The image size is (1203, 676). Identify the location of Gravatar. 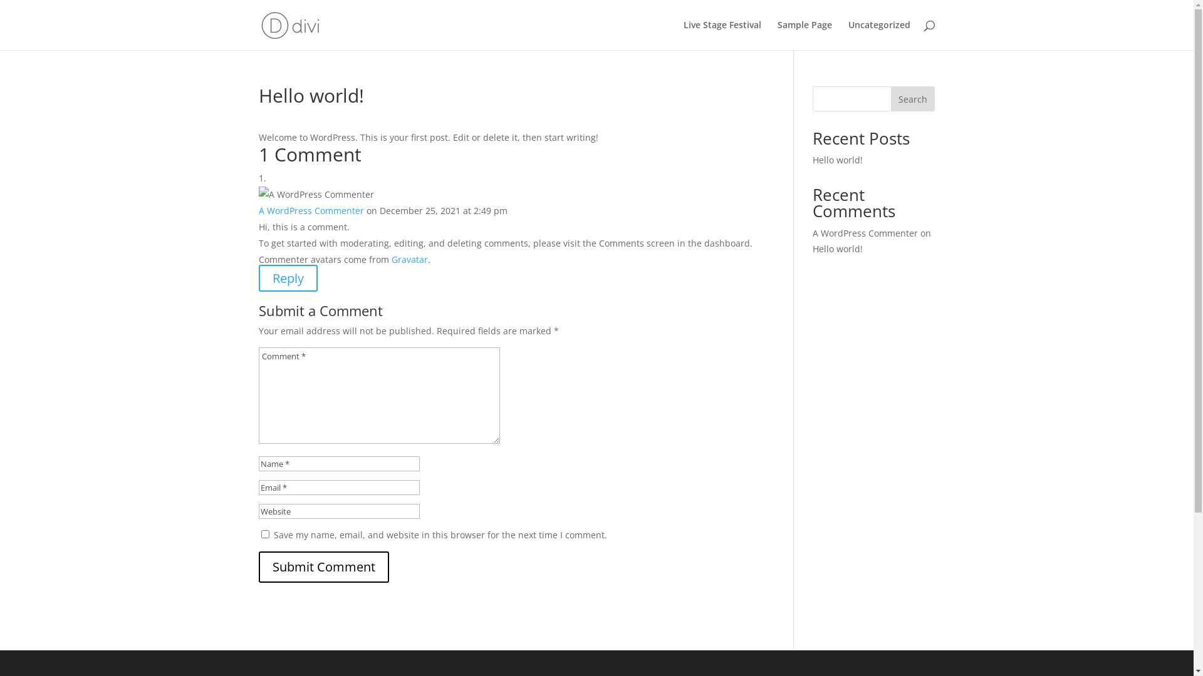
(409, 259).